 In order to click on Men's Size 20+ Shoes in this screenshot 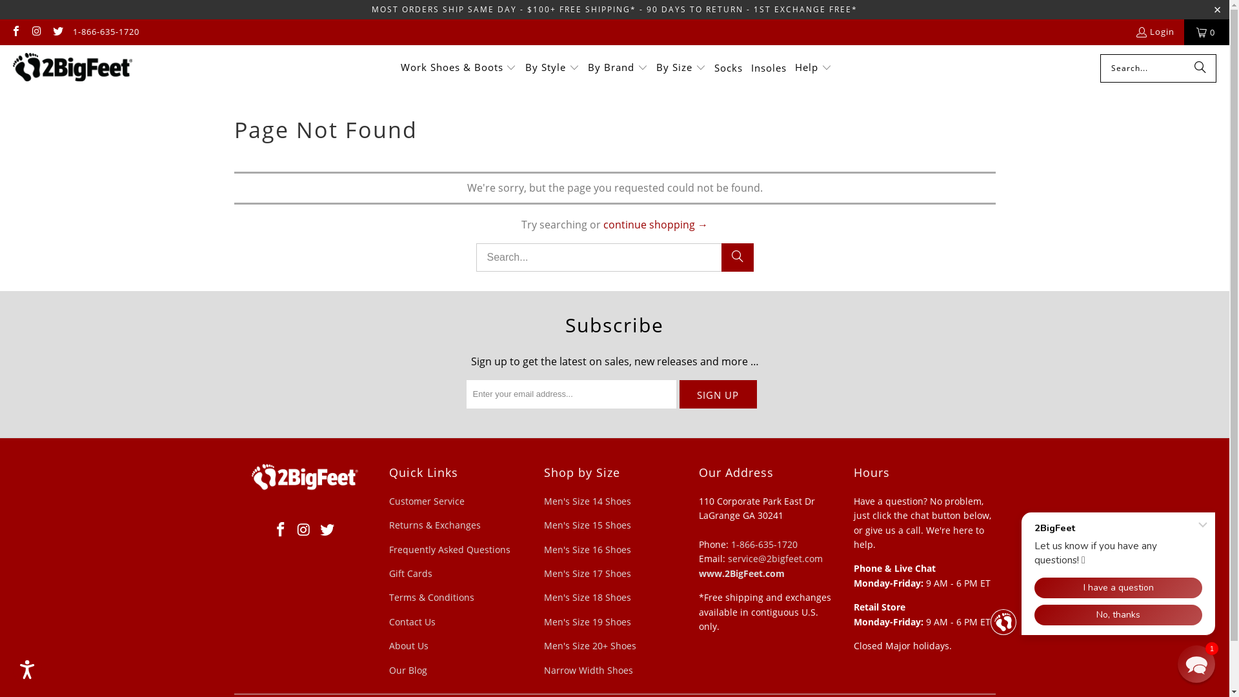, I will do `click(590, 645)`.